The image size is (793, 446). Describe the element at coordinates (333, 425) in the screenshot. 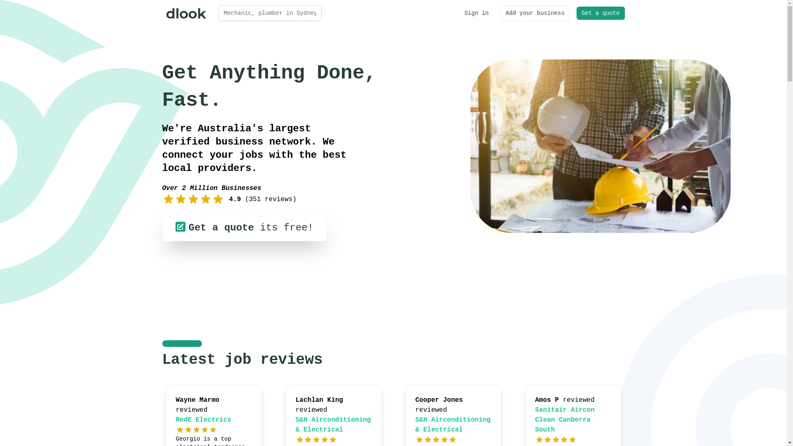

I see `S&H Airconditioning & Electrical` at that location.